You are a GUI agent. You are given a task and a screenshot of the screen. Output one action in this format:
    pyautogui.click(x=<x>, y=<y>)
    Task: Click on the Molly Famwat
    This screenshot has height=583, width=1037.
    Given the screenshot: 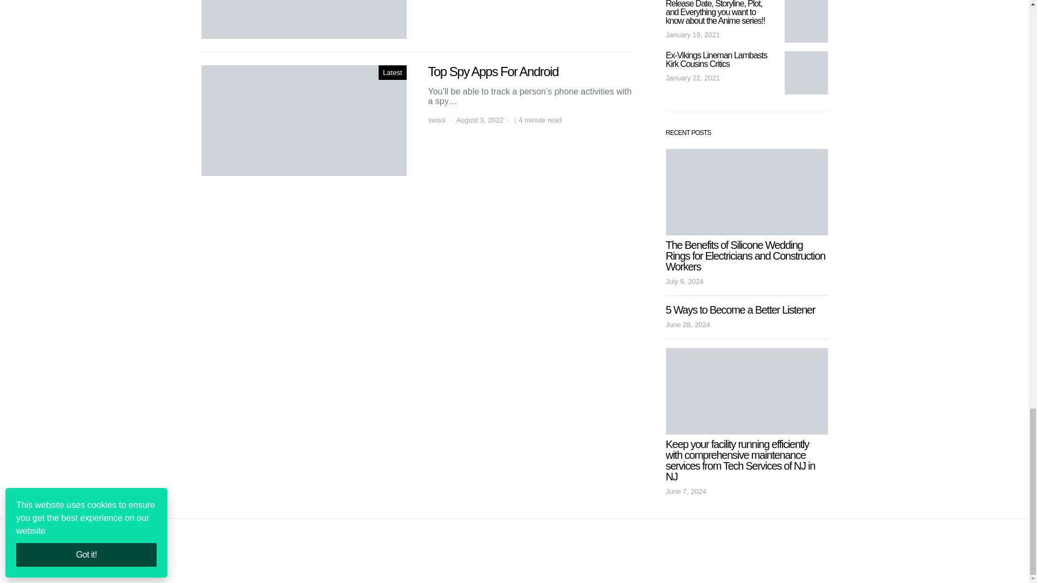 What is the action you would take?
    pyautogui.click(x=449, y=1)
    